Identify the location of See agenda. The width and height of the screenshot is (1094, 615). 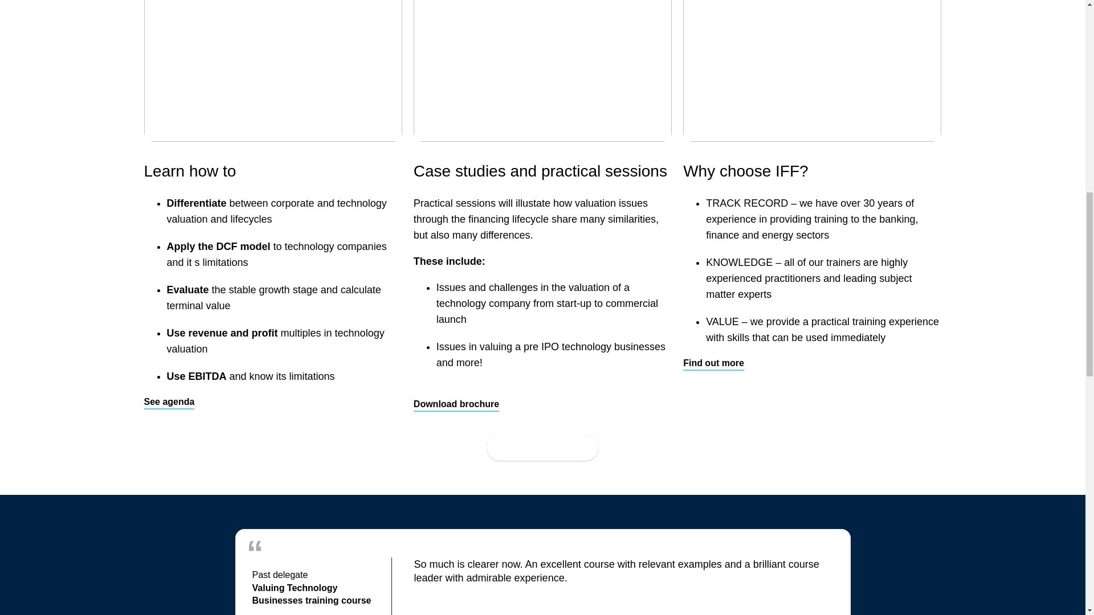
(169, 403).